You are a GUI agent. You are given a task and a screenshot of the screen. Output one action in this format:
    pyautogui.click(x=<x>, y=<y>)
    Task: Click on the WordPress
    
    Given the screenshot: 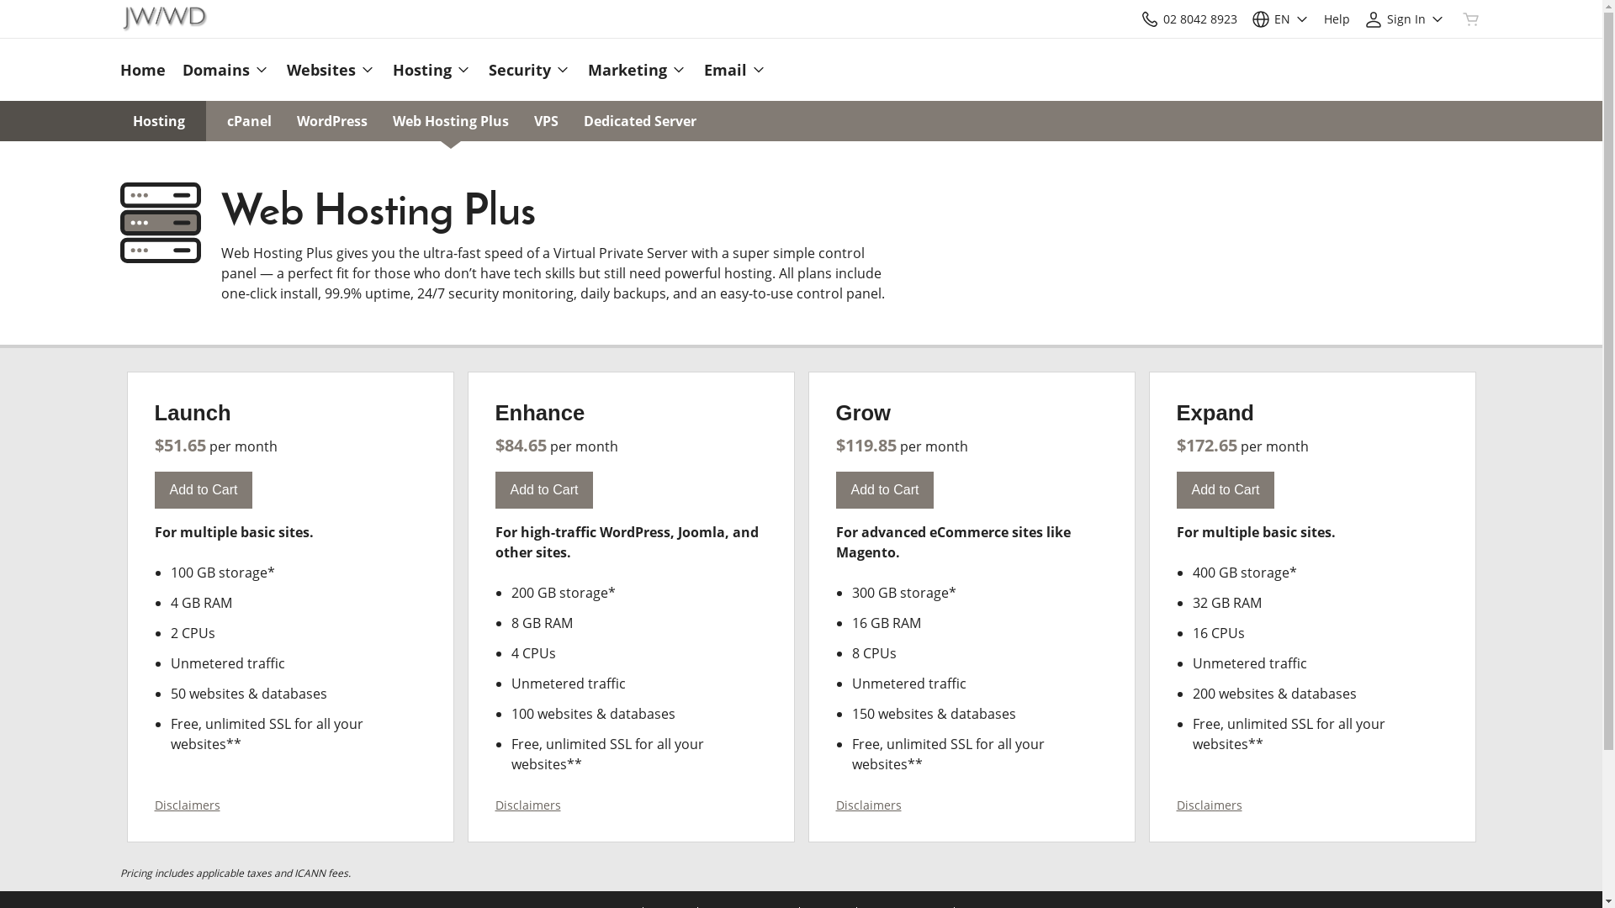 What is the action you would take?
    pyautogui.click(x=331, y=121)
    